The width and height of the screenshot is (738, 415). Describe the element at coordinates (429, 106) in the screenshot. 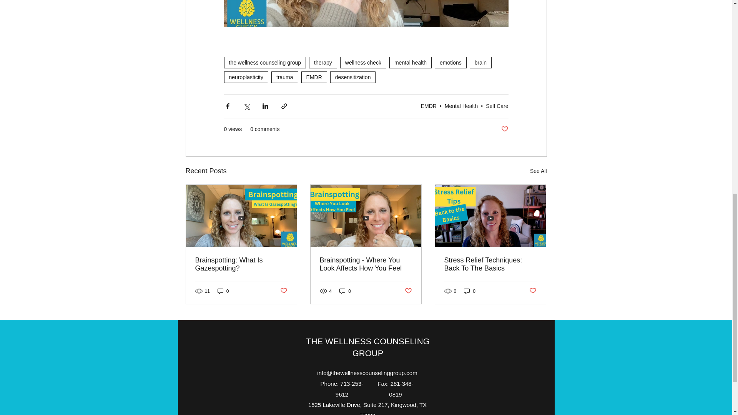

I see `EMDR` at that location.